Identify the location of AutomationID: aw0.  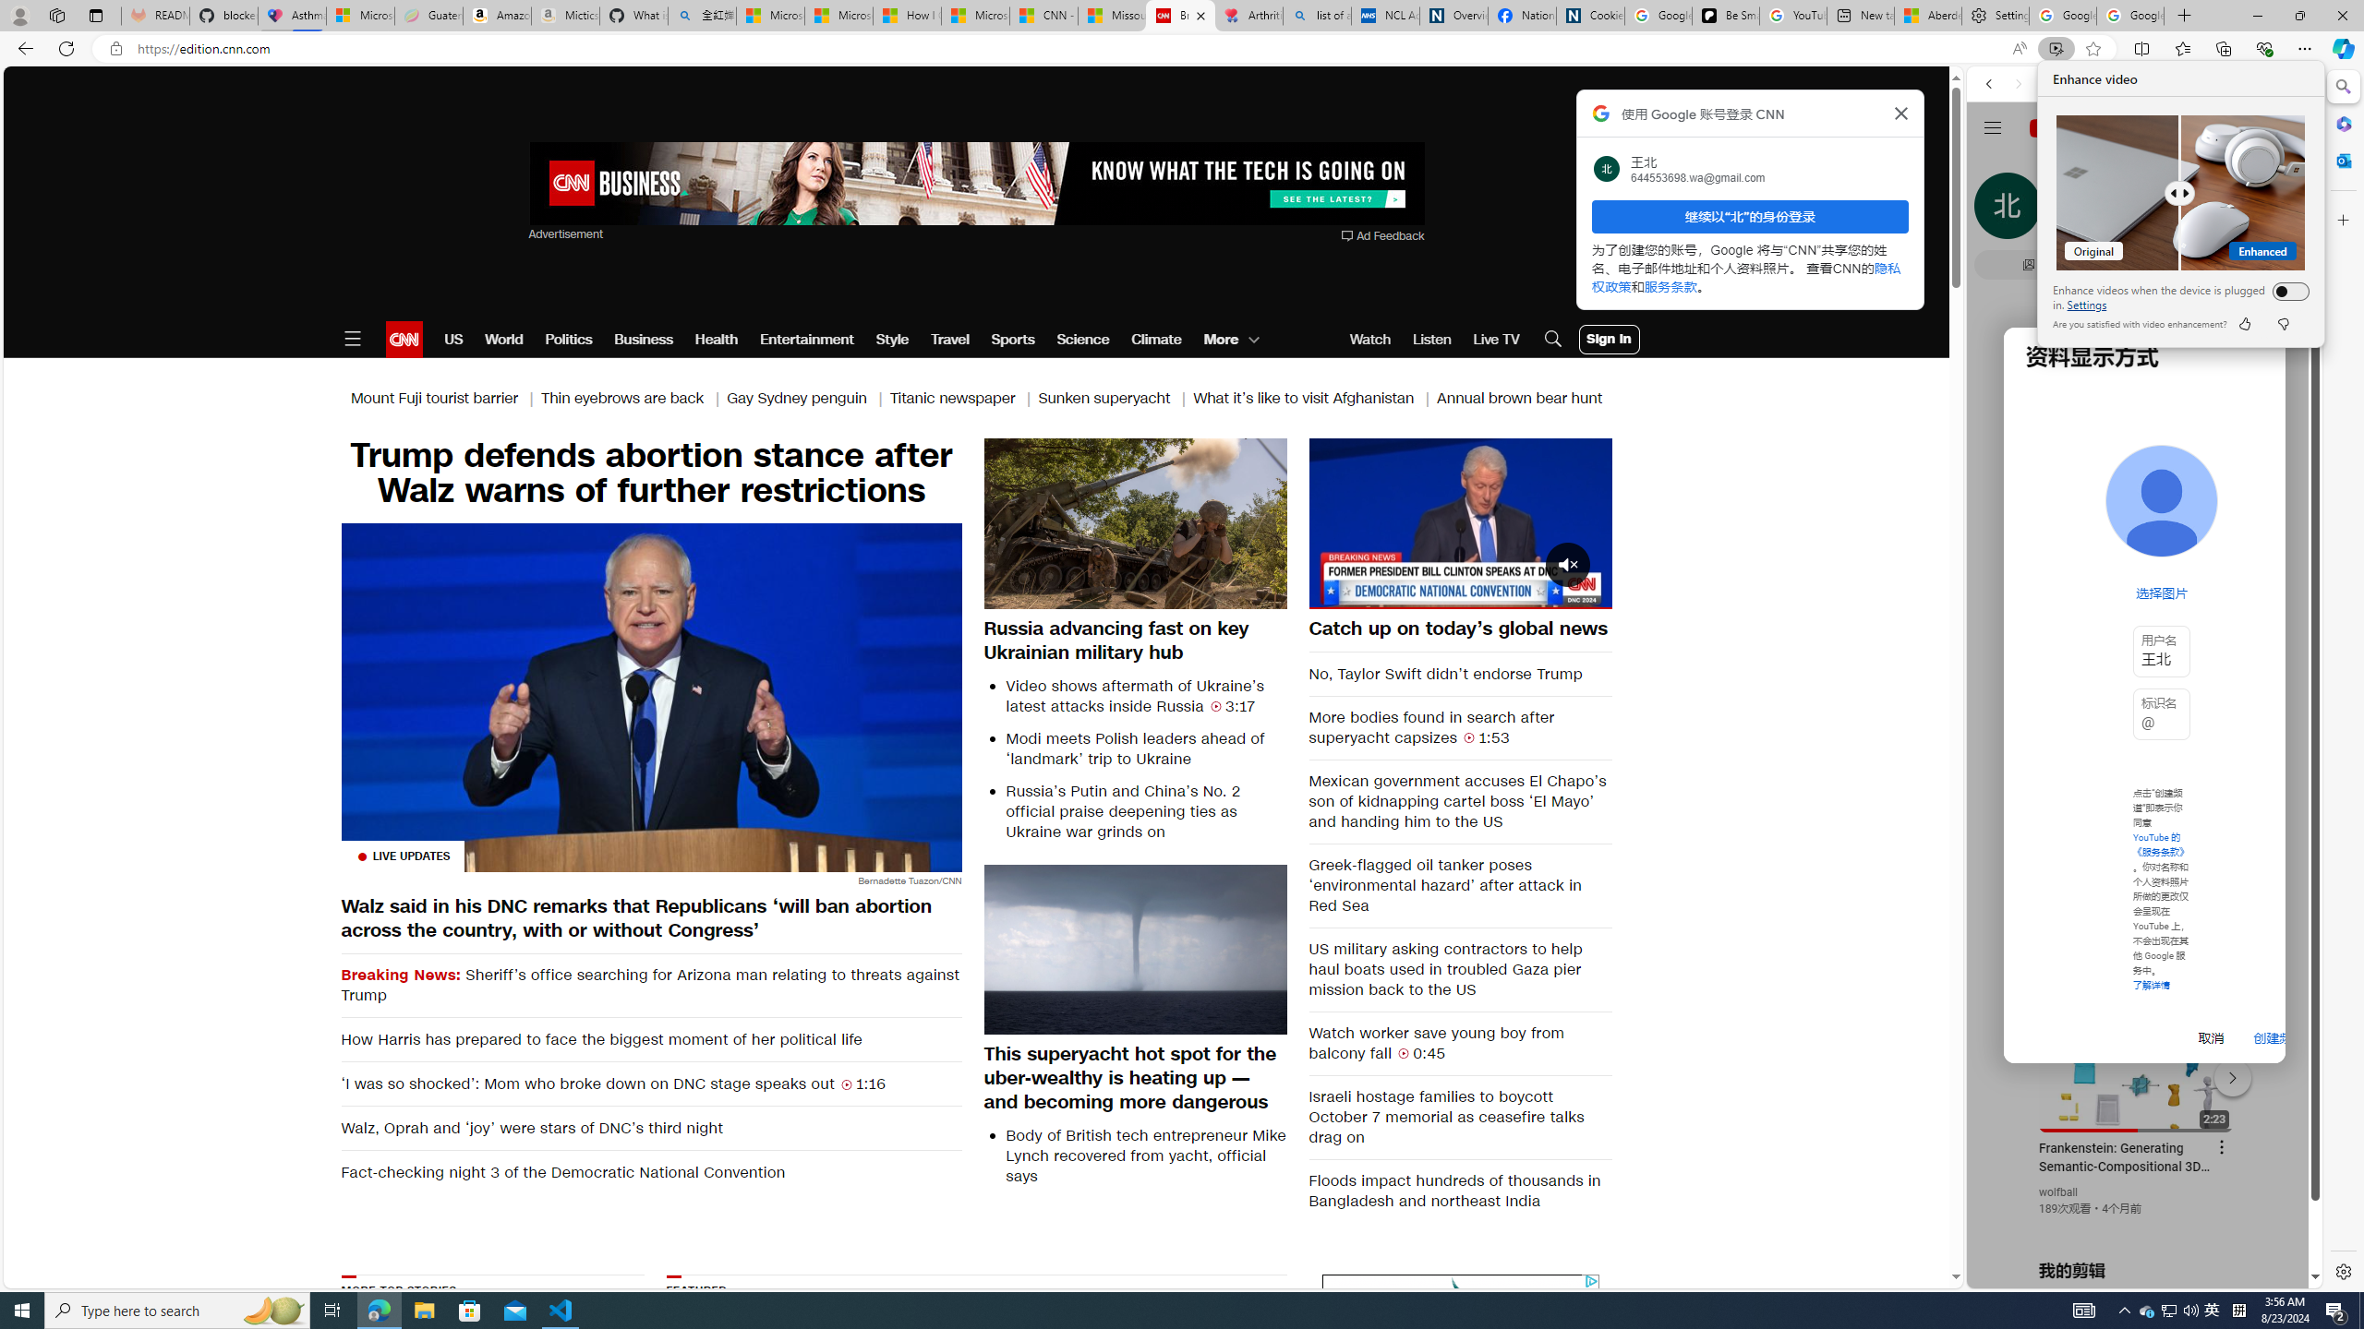
(975, 185).